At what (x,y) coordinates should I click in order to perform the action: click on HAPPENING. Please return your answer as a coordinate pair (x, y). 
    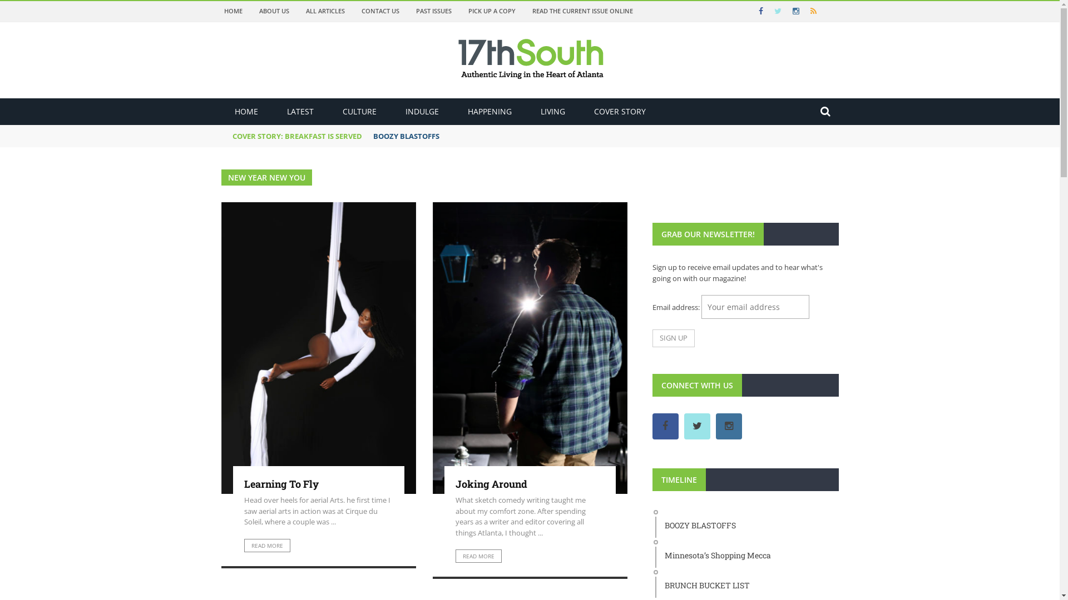
    Looking at the image, I should click on (489, 111).